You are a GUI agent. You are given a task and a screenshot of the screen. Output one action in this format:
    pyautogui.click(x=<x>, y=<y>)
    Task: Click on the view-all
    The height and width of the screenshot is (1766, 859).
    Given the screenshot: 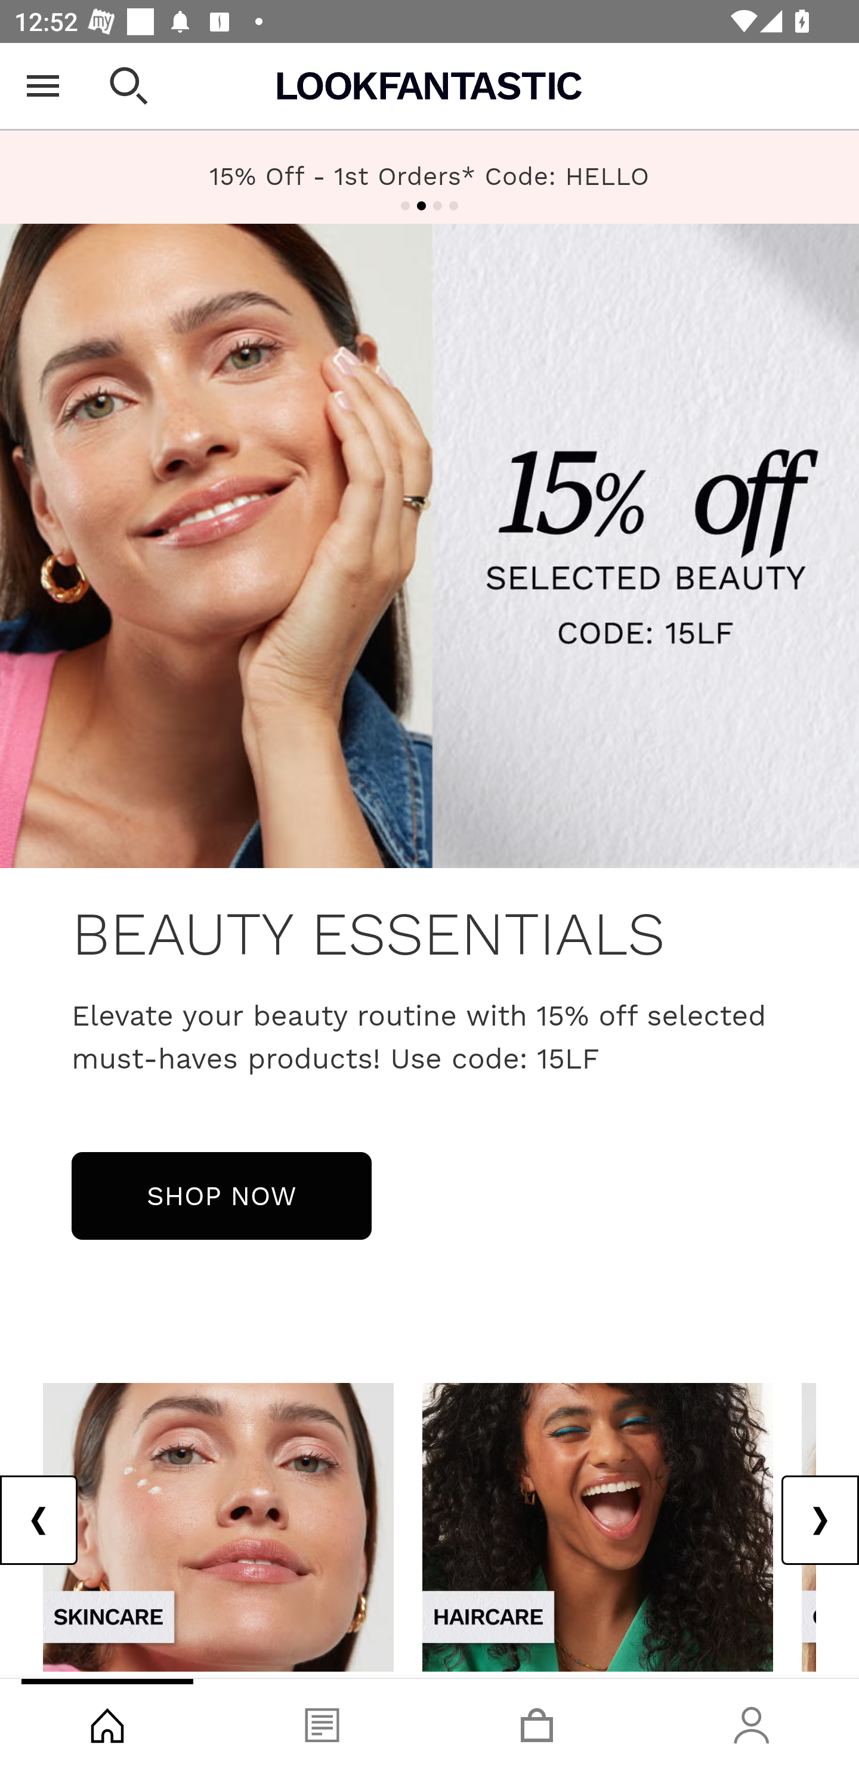 What is the action you would take?
    pyautogui.click(x=598, y=1526)
    